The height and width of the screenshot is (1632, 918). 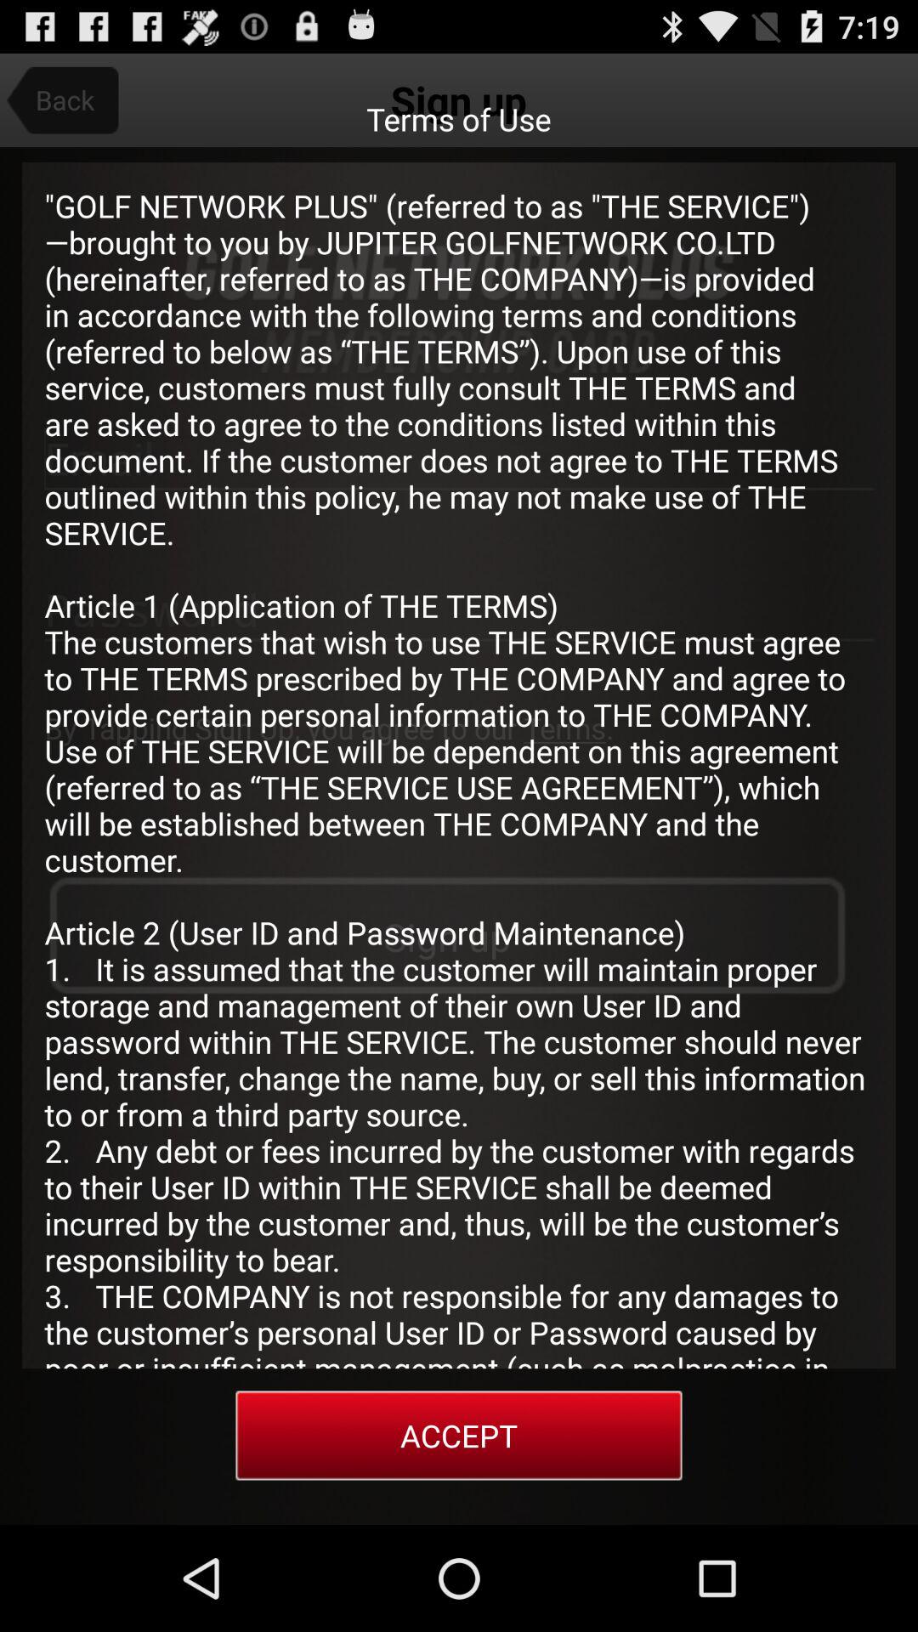 What do you see at coordinates (459, 1435) in the screenshot?
I see `swipe to the accept item` at bounding box center [459, 1435].